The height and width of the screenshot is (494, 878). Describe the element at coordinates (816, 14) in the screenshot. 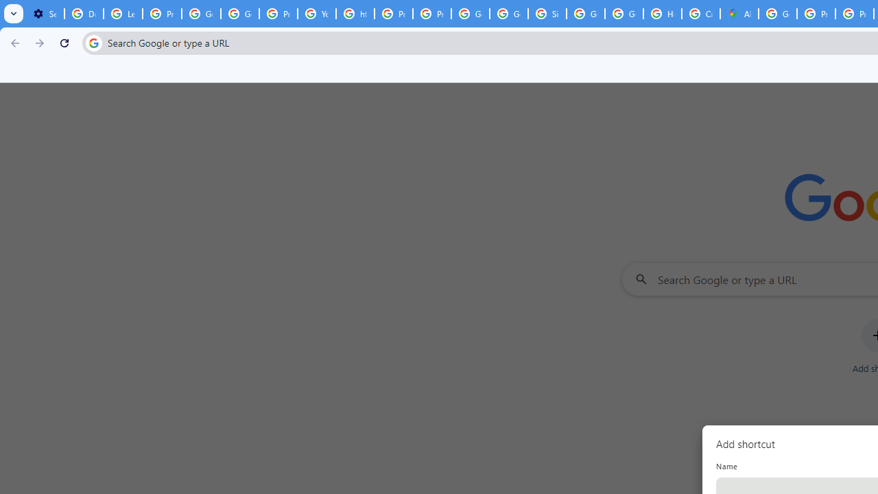

I see `Privacy Help Center - Policies Help` at that location.